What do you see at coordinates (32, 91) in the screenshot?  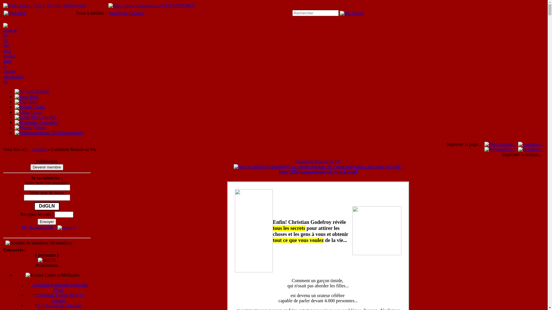 I see `Accueil` at bounding box center [32, 91].